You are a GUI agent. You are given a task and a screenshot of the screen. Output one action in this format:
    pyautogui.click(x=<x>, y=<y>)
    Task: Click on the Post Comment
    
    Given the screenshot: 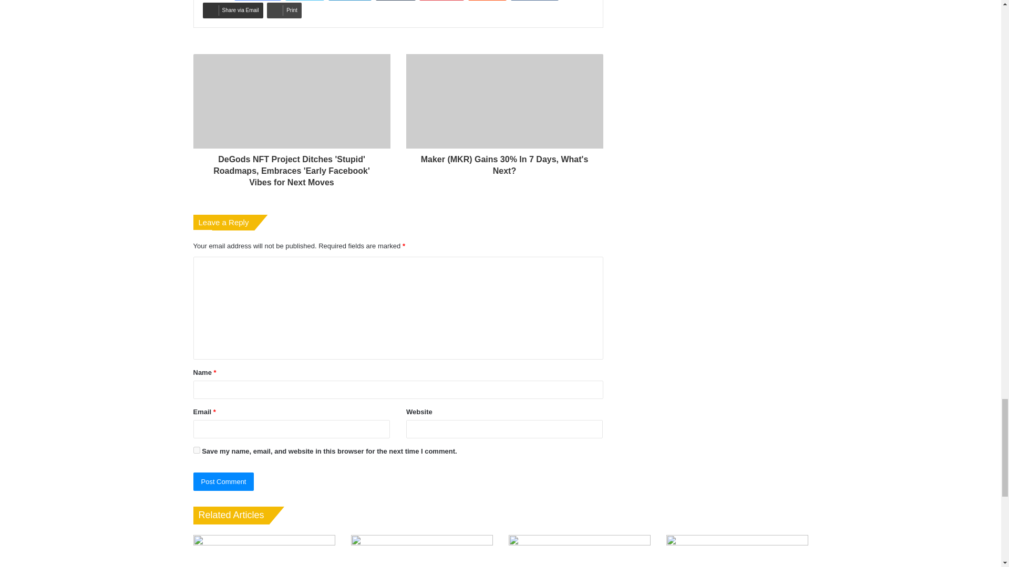 What is the action you would take?
    pyautogui.click(x=224, y=481)
    